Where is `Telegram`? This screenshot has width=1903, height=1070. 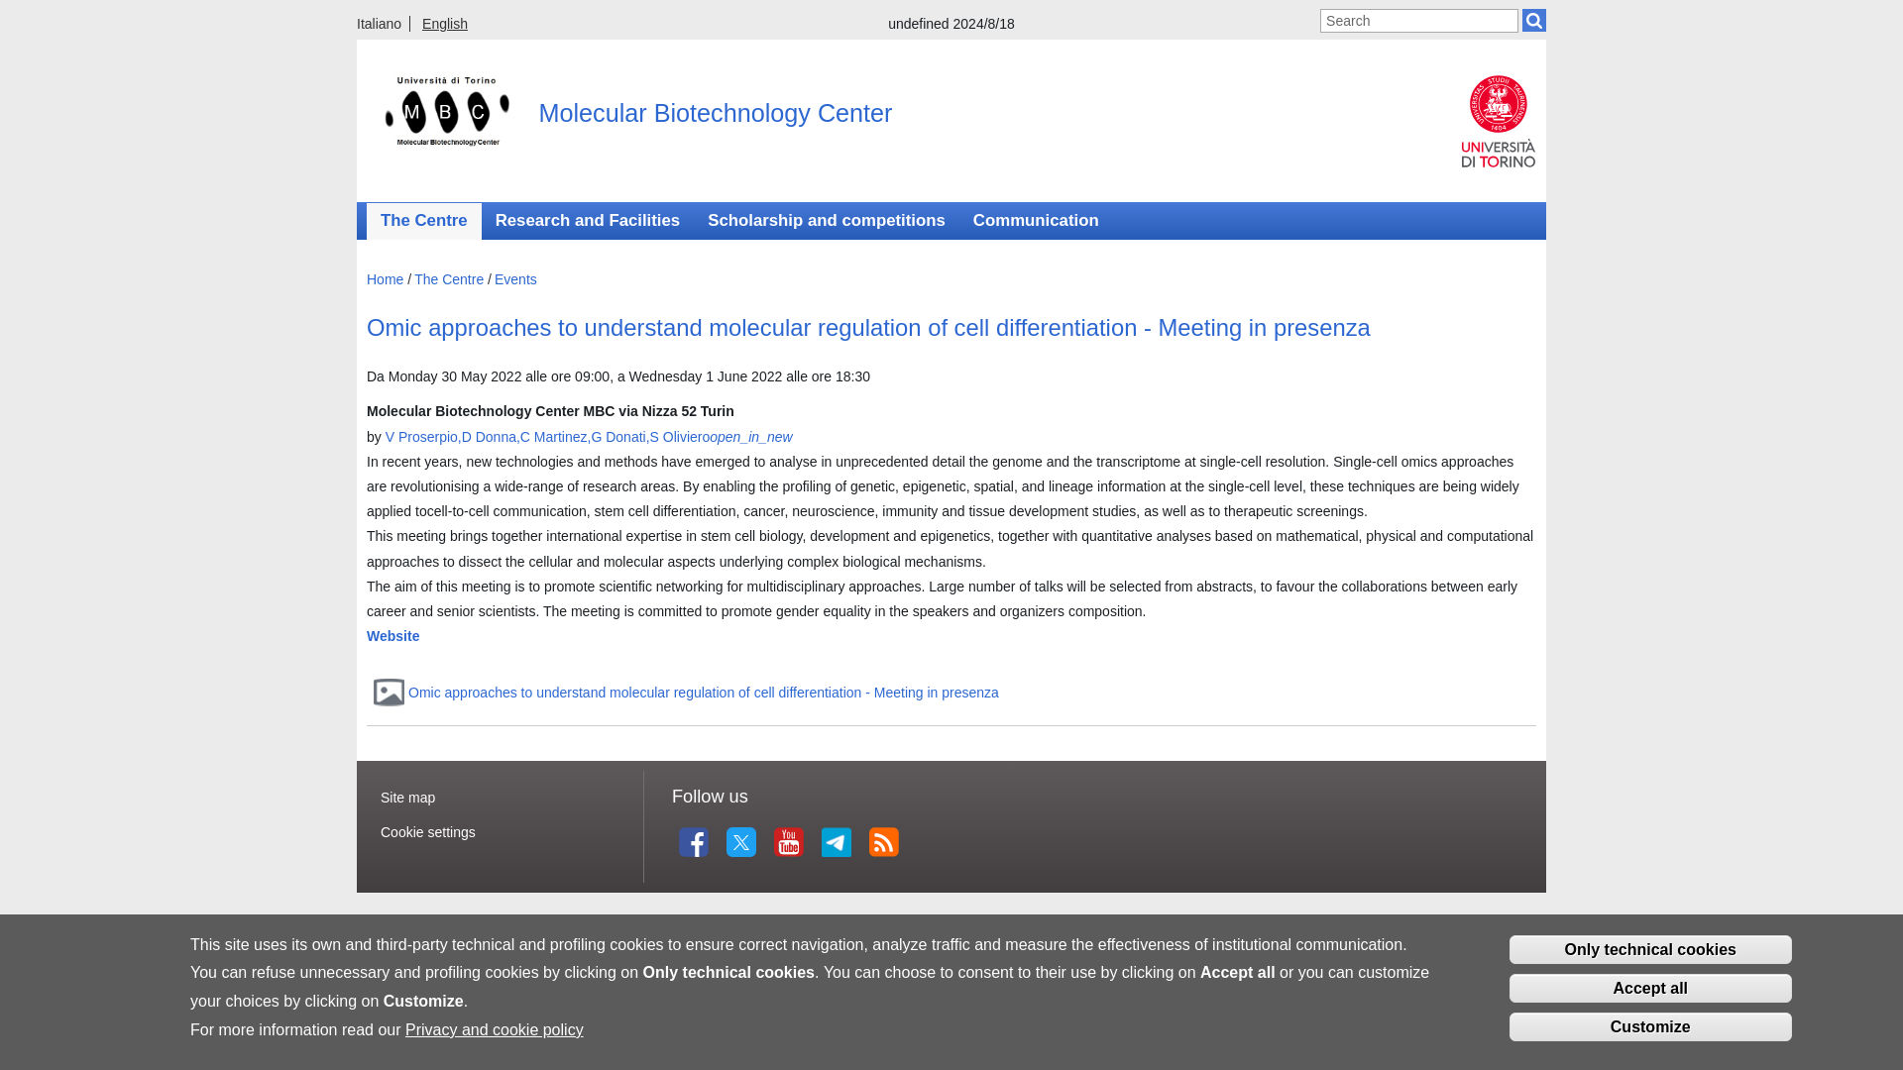
Telegram is located at coordinates (836, 842).